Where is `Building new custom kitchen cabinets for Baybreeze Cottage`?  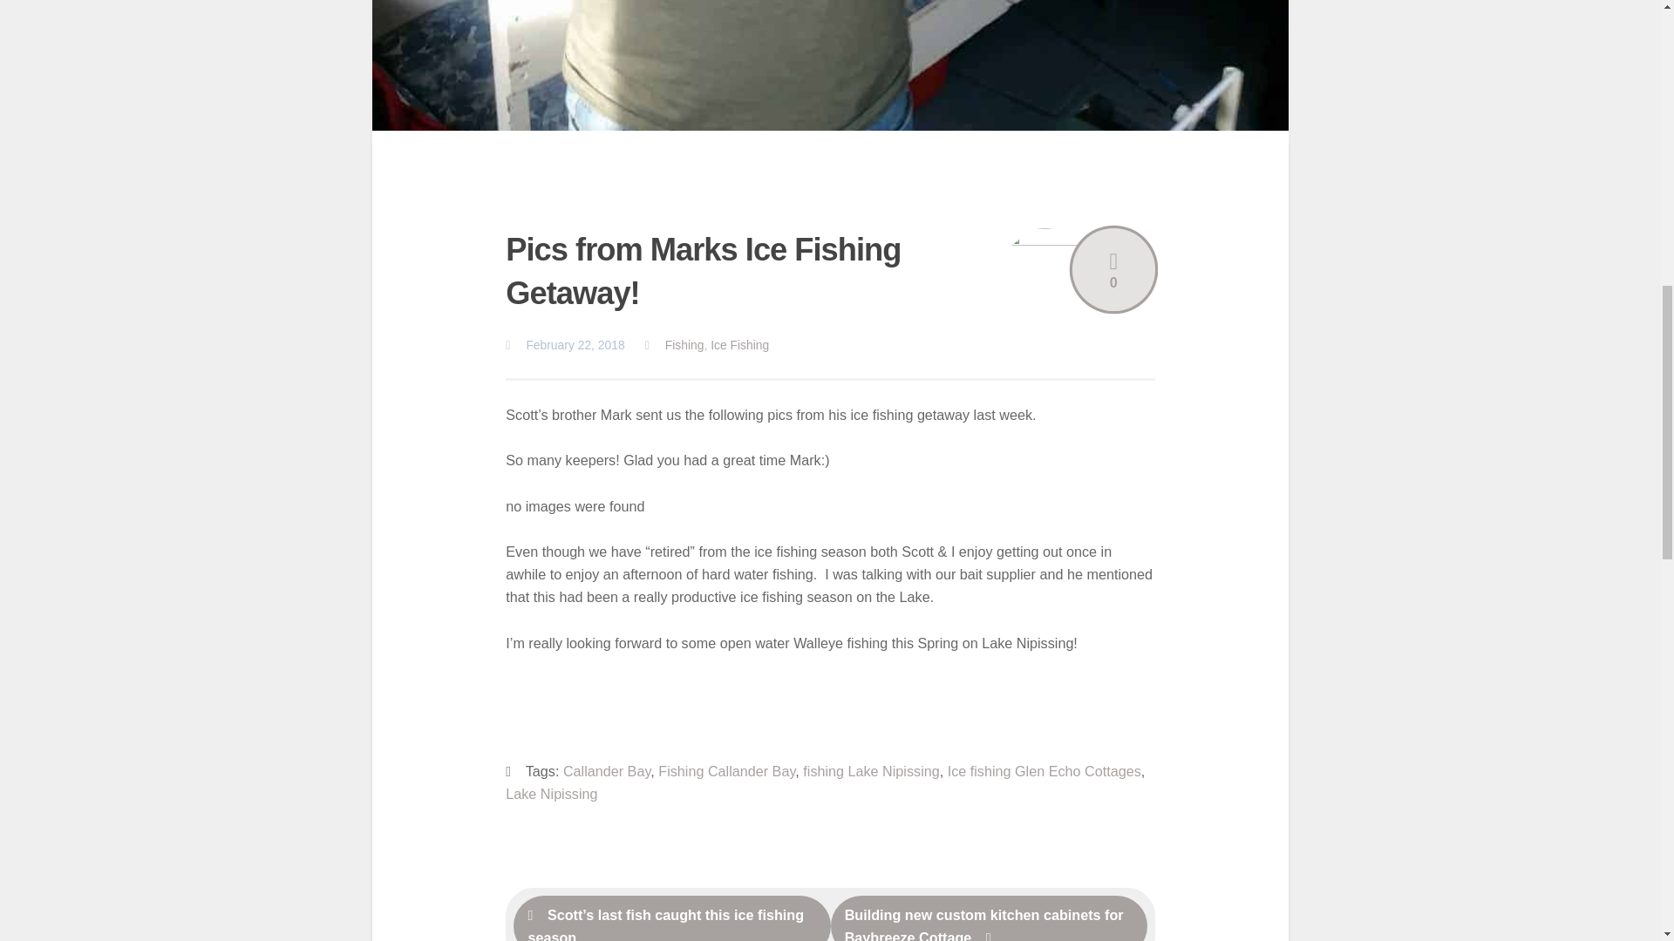 Building new custom kitchen cabinets for Baybreeze Cottage is located at coordinates (989, 918).